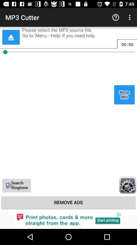 This screenshot has width=137, height=245. What do you see at coordinates (128, 185) in the screenshot?
I see `setting` at bounding box center [128, 185].